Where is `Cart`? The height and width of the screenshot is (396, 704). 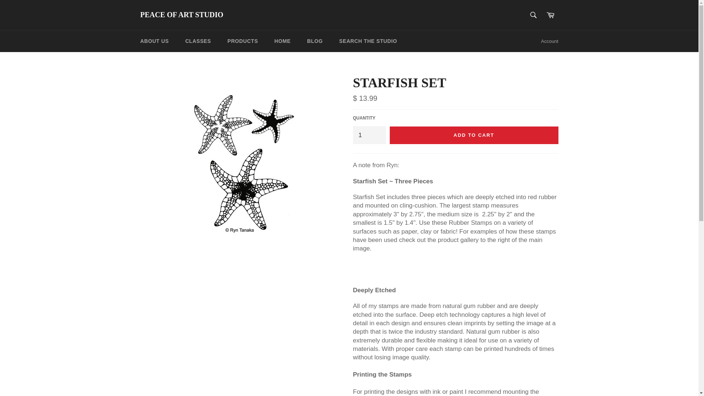
Cart is located at coordinates (550, 15).